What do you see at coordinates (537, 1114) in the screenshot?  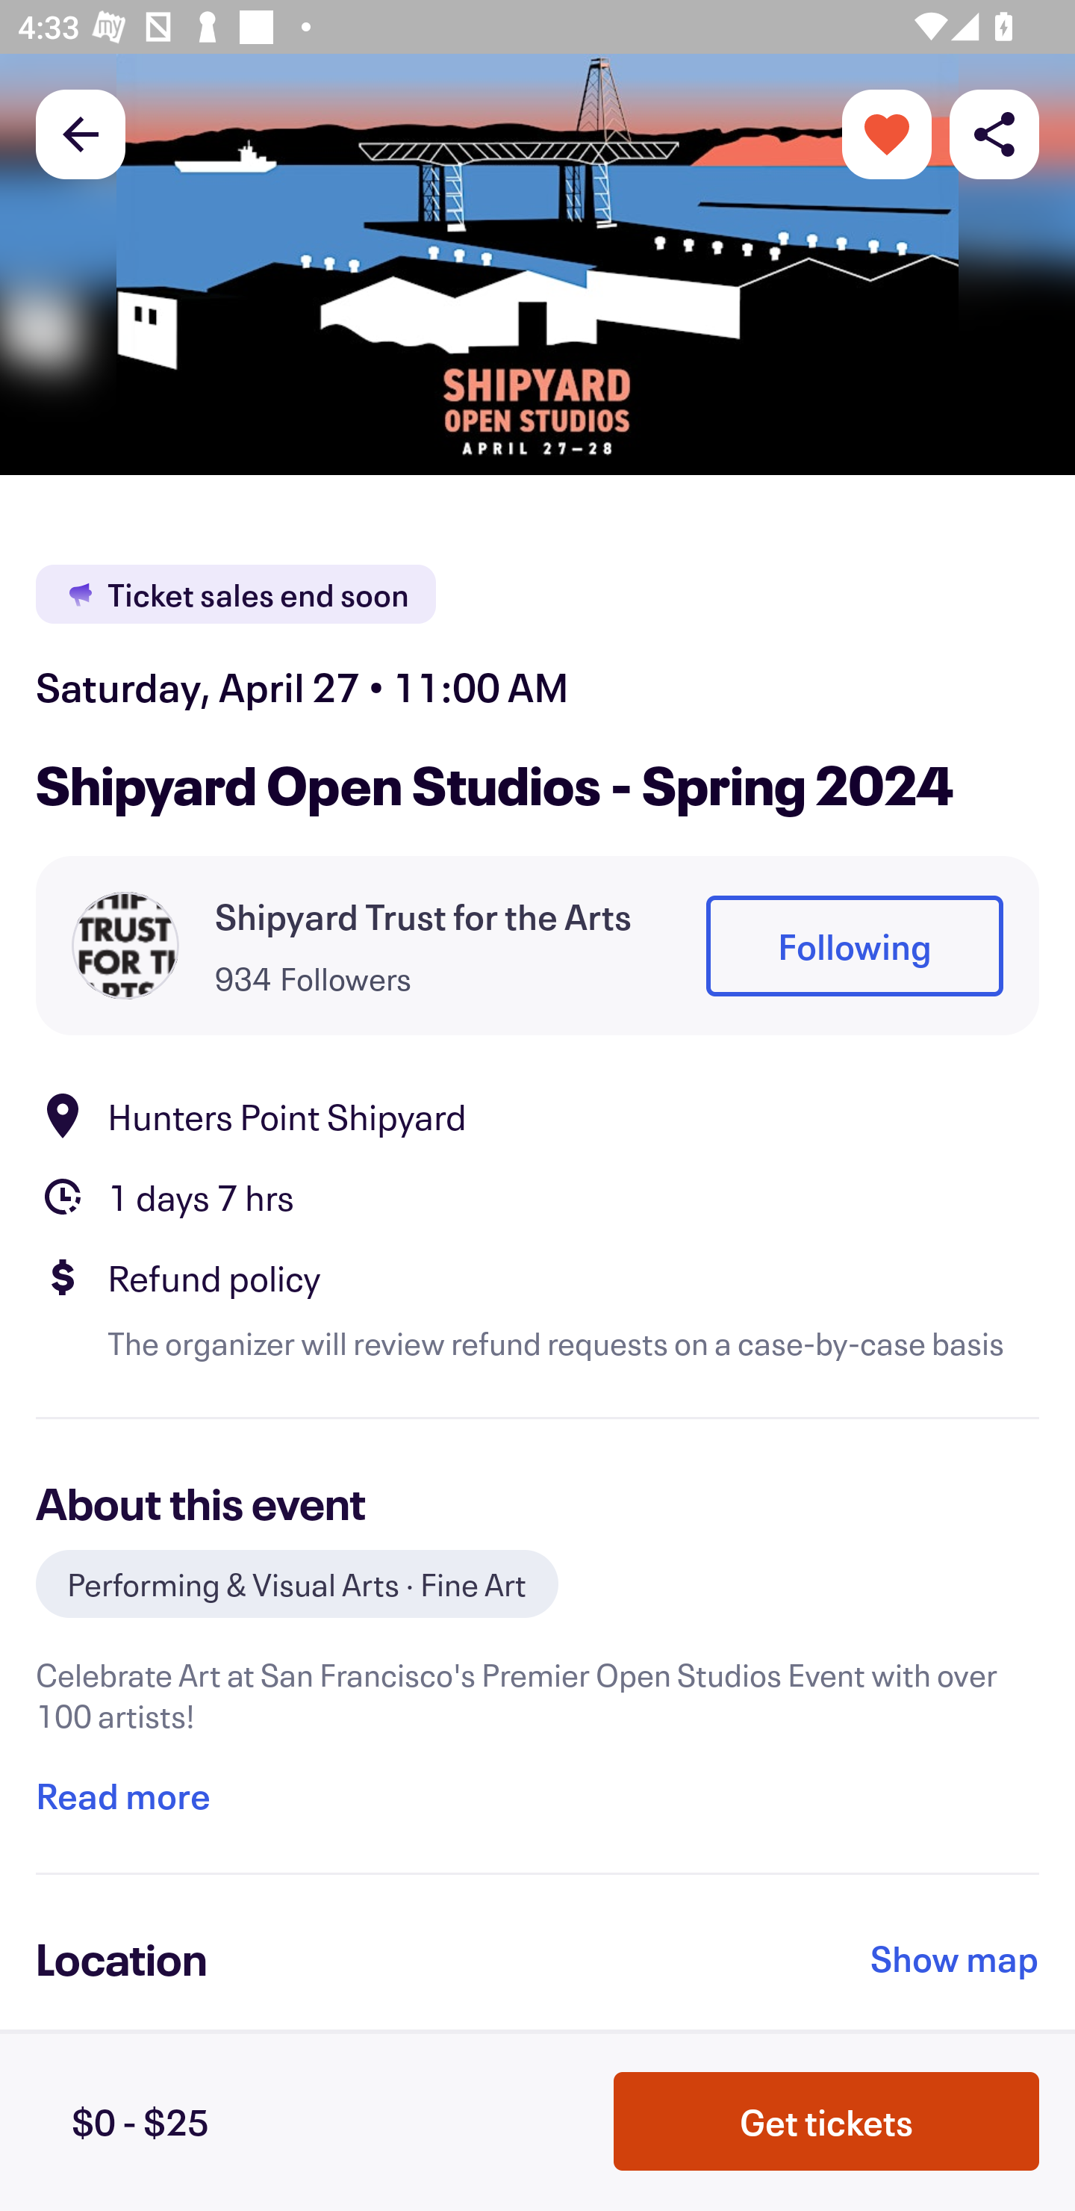 I see `Location Hunters Point Shipyard` at bounding box center [537, 1114].